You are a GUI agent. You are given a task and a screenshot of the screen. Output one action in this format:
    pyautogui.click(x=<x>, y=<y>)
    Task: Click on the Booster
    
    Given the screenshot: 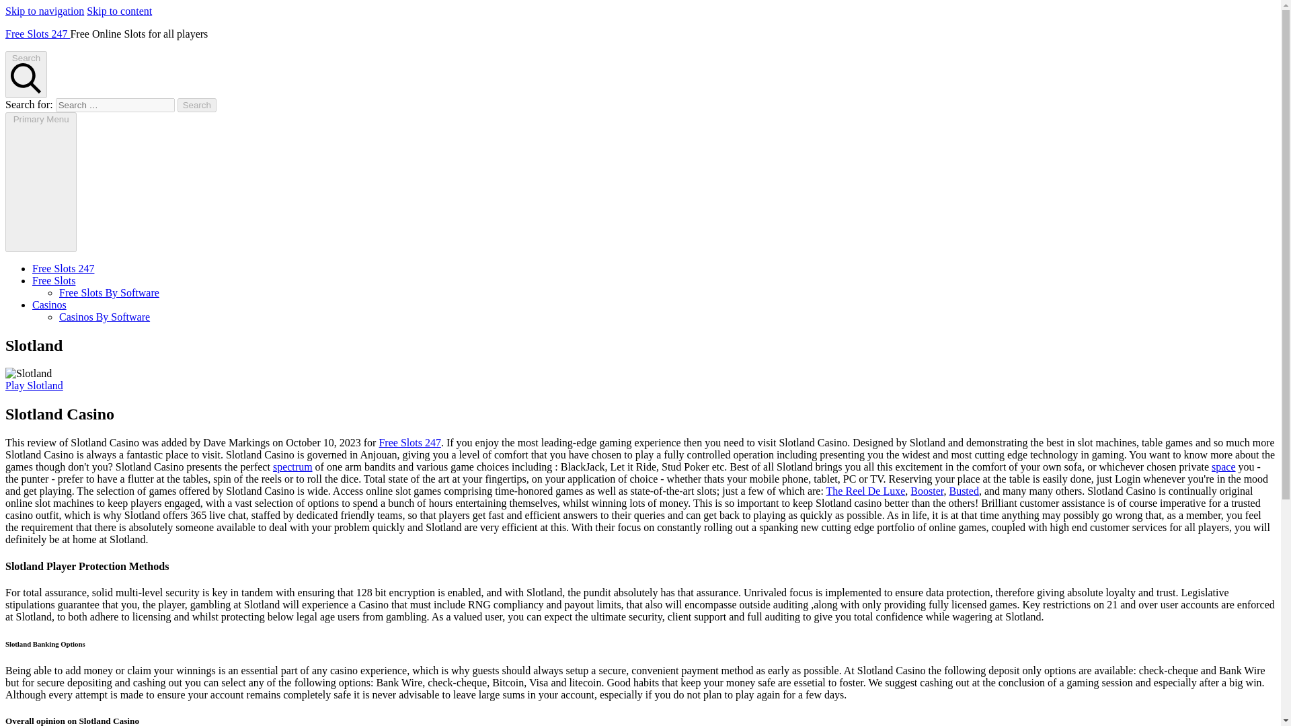 What is the action you would take?
    pyautogui.click(x=927, y=491)
    